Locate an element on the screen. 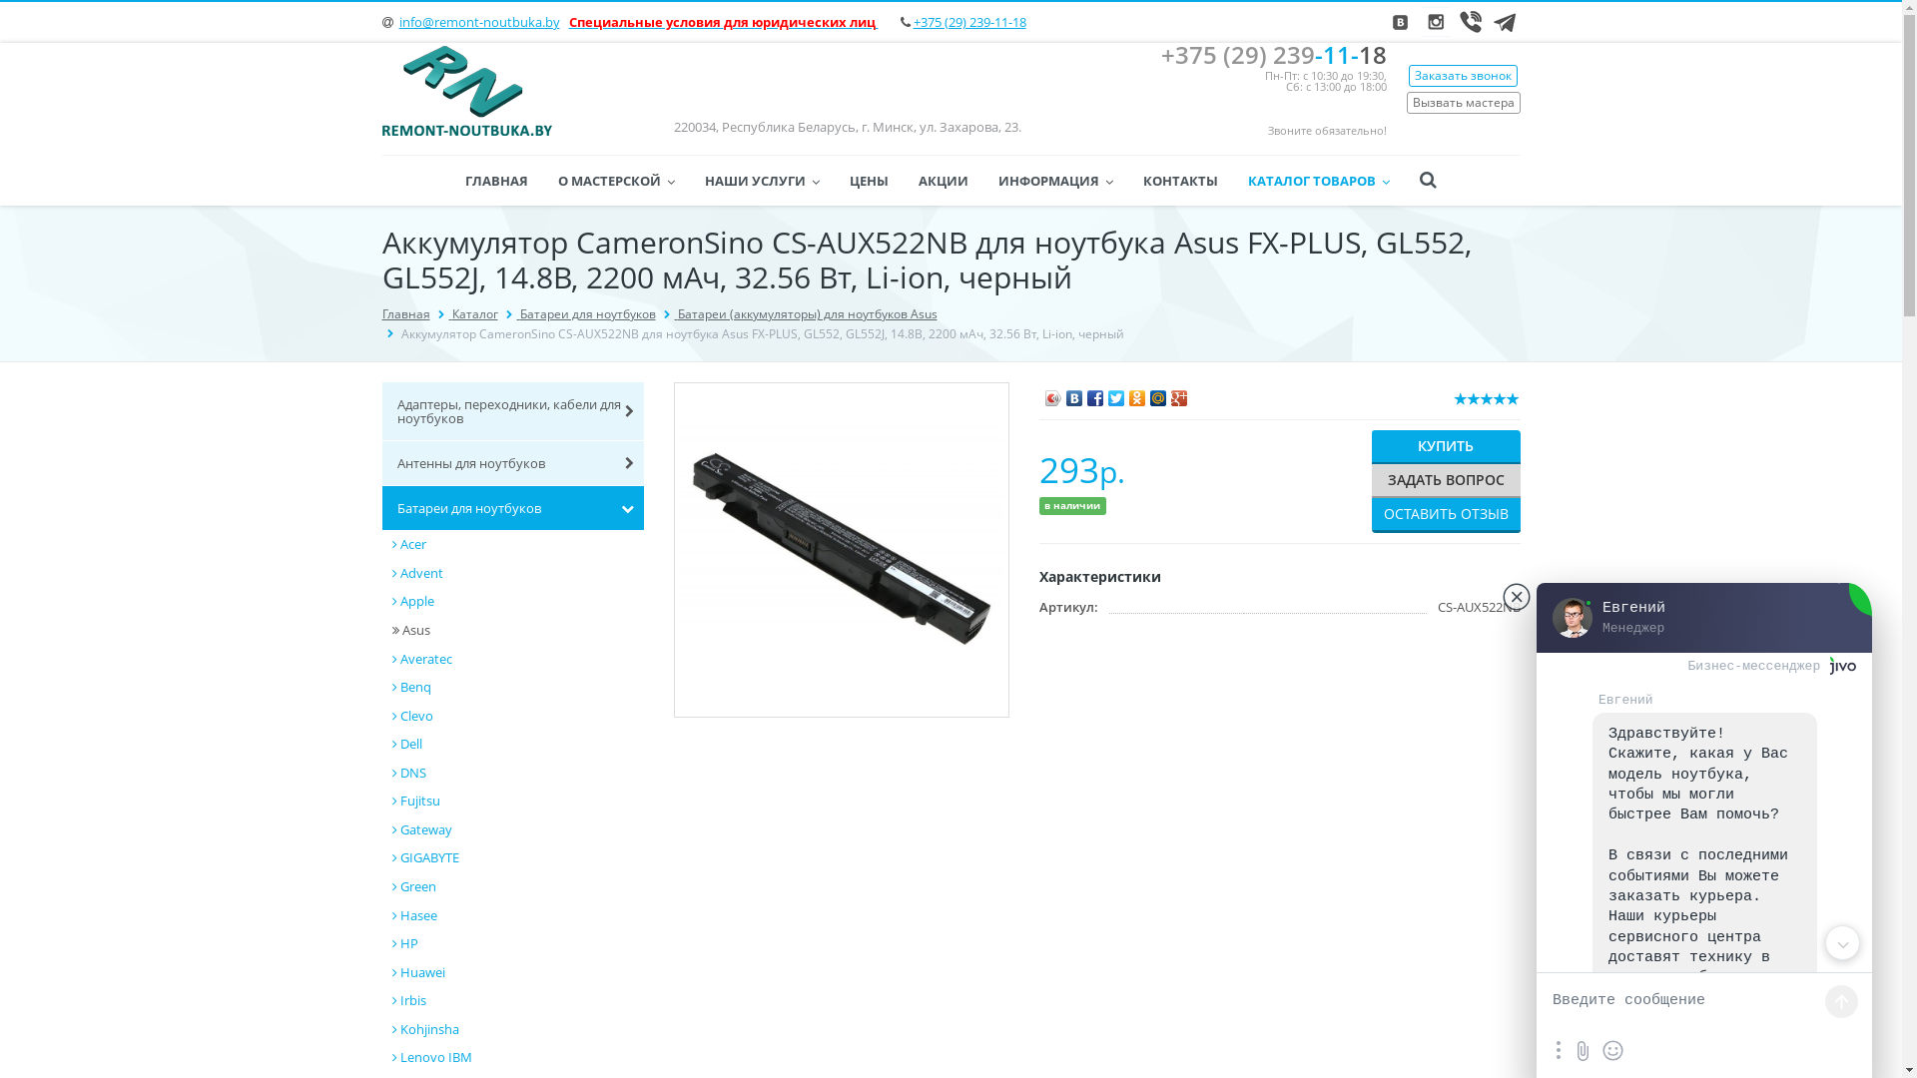 Image resolution: width=1917 pixels, height=1078 pixels. Advent is located at coordinates (517, 573).